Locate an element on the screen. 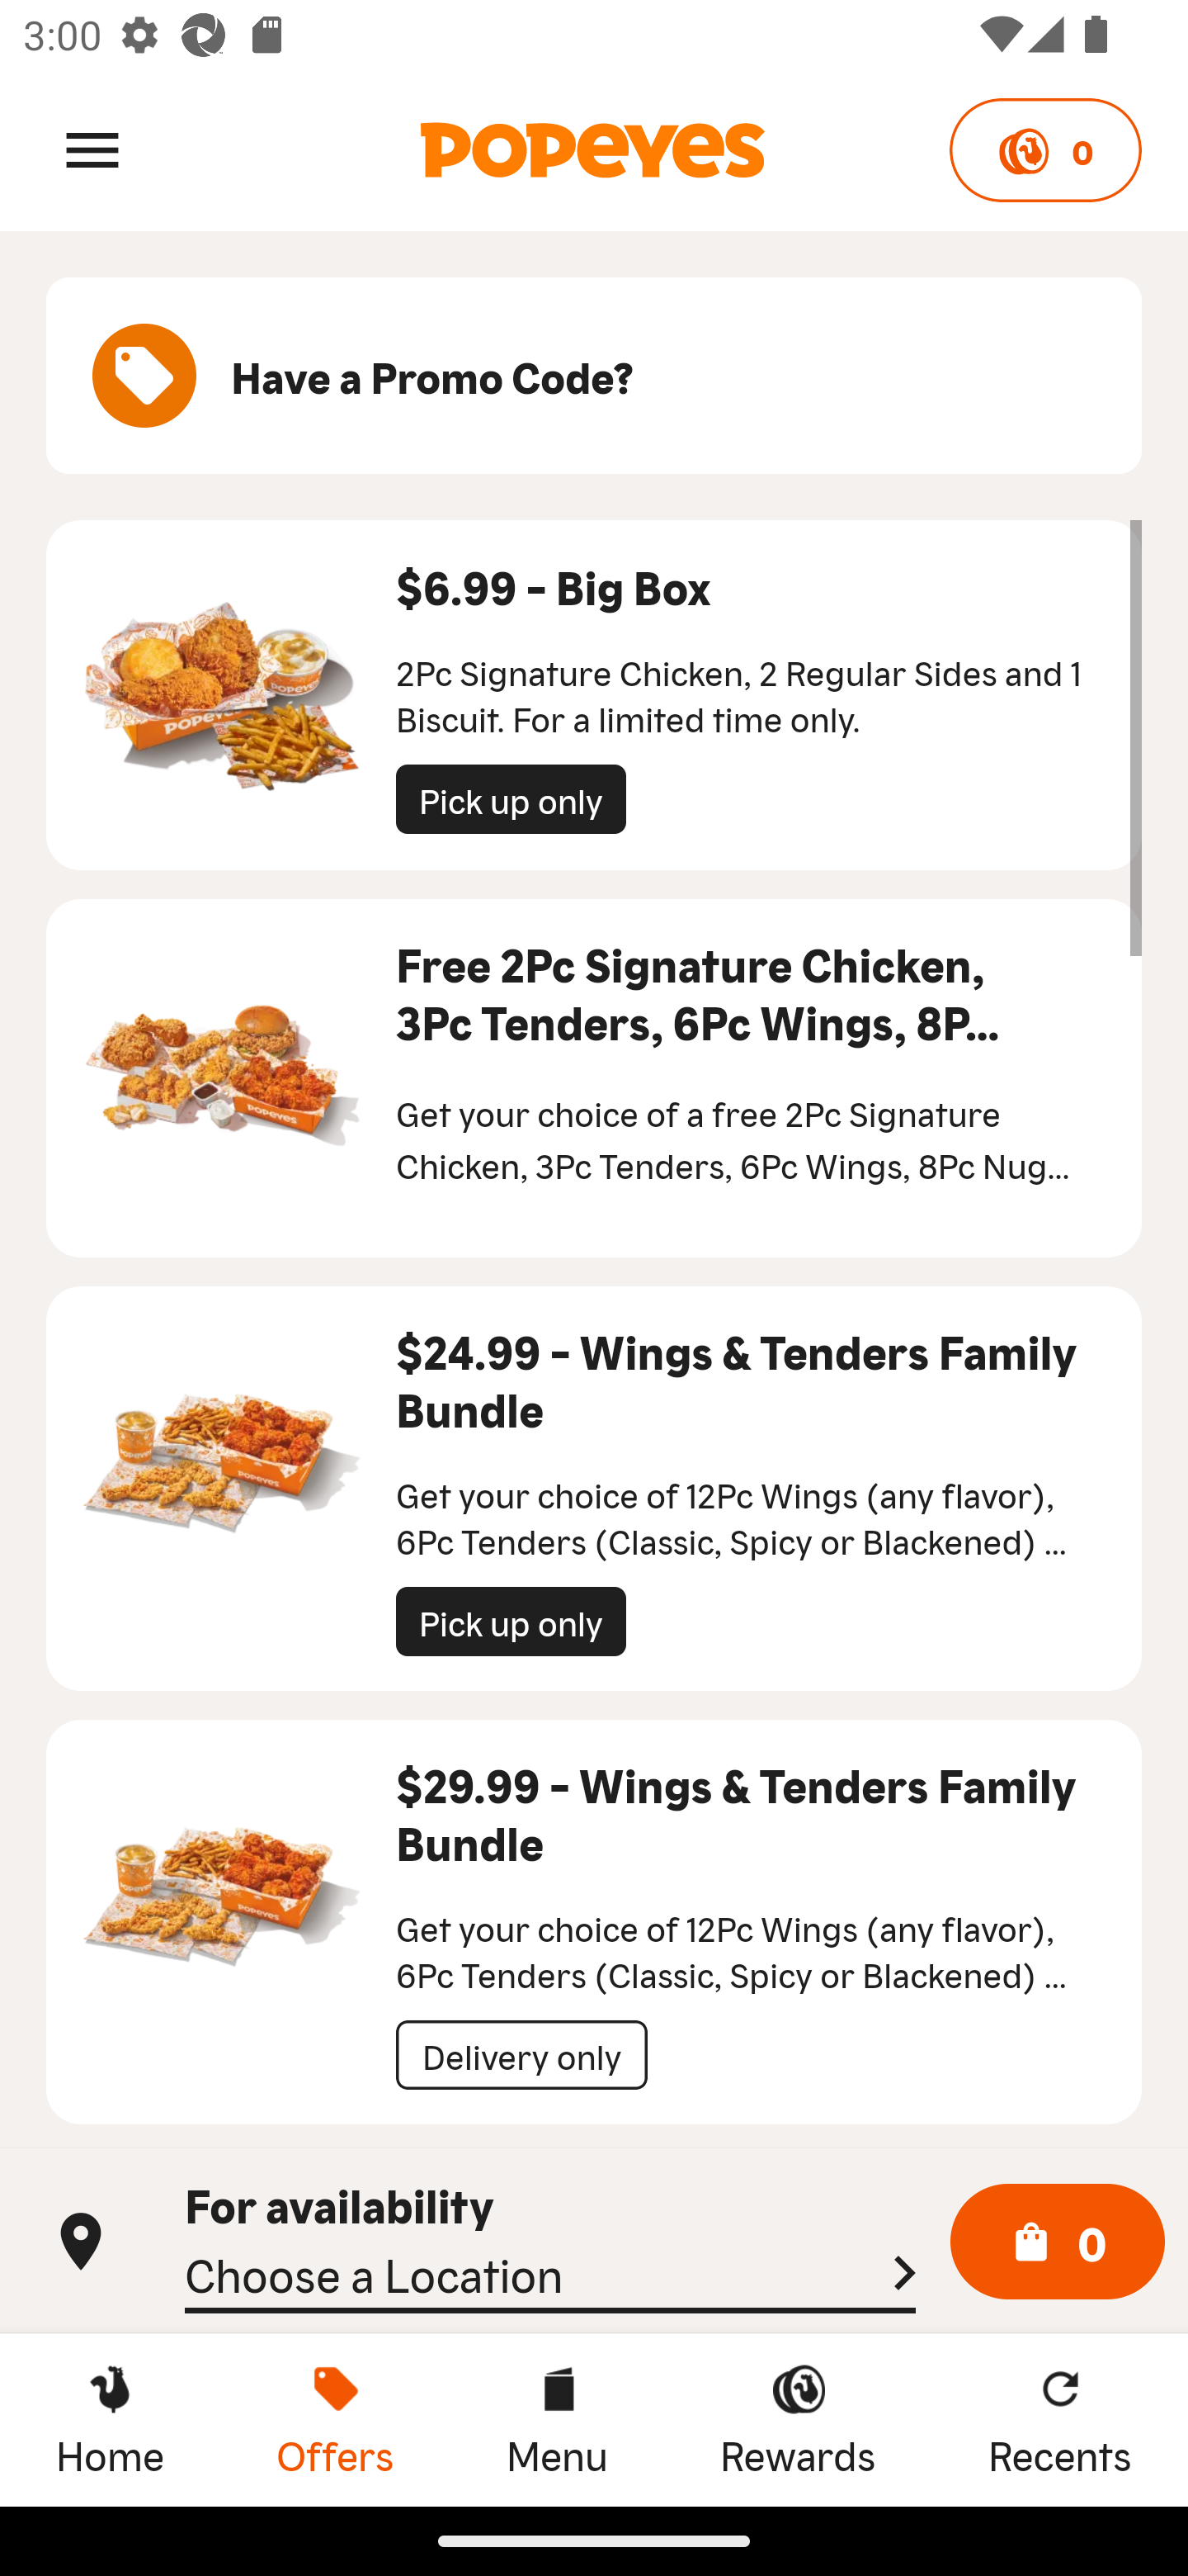 This screenshot has height=2576, width=1188. Have a Promo Code?  Have a Promo Code? is located at coordinates (594, 376).